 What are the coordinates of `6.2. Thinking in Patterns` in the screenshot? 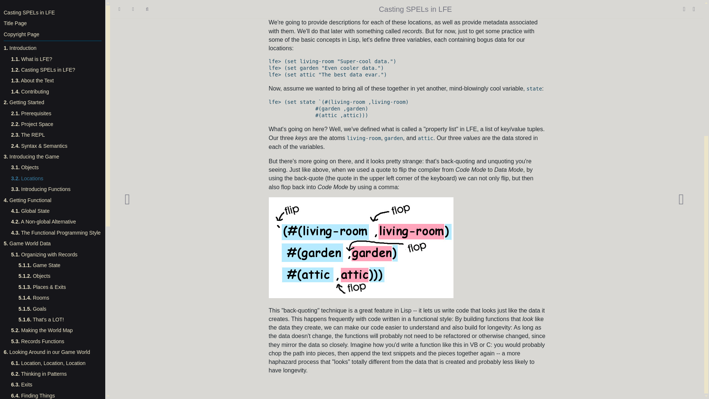 It's located at (39, 172).